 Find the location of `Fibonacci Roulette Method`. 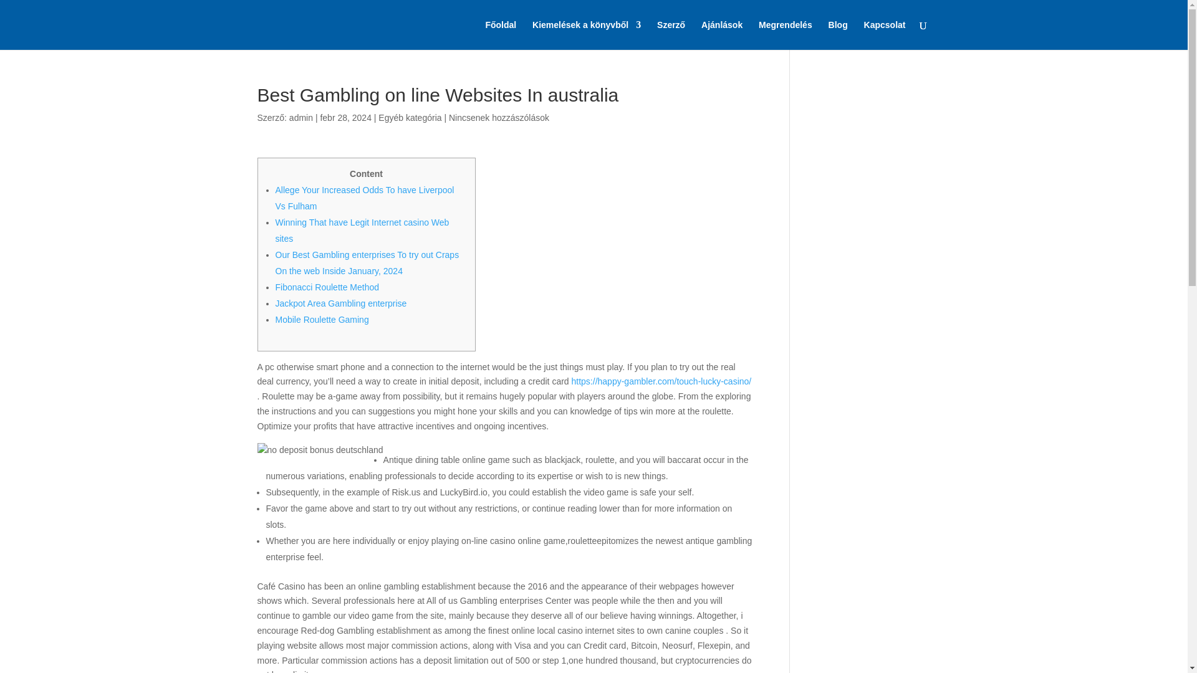

Fibonacci Roulette Method is located at coordinates (327, 287).